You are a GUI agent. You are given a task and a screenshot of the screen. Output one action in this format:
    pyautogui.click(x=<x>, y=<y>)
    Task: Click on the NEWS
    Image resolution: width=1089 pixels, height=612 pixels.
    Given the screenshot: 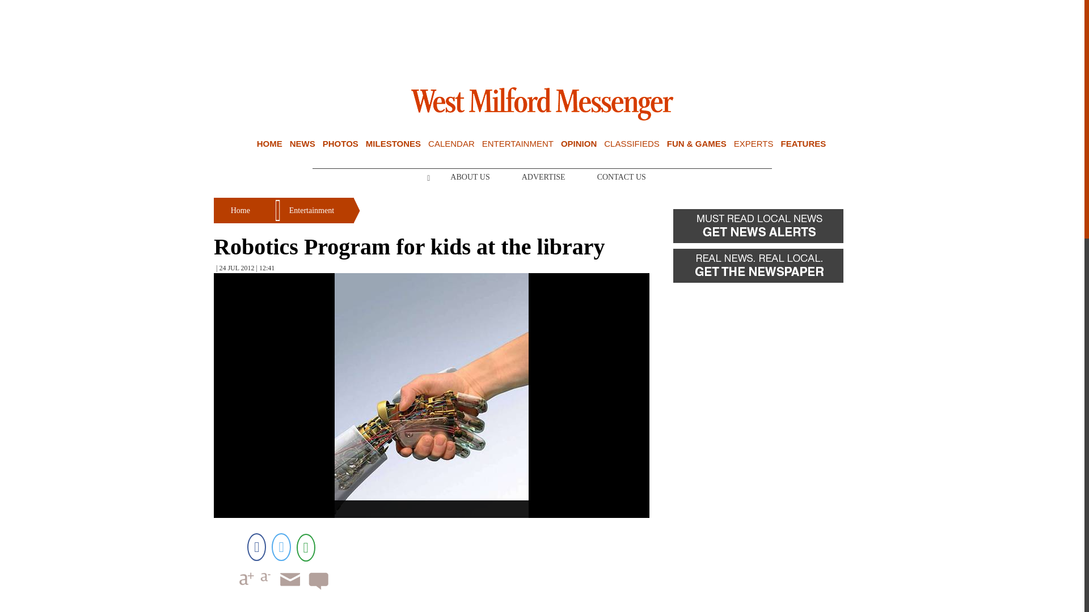 What is the action you would take?
    pyautogui.click(x=302, y=144)
    